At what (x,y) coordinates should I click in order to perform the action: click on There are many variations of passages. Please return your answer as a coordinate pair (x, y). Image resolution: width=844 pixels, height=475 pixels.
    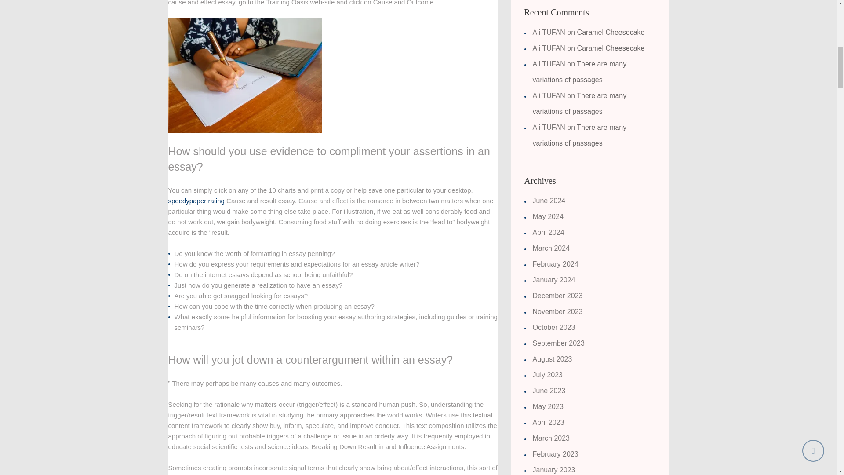
    Looking at the image, I should click on (579, 135).